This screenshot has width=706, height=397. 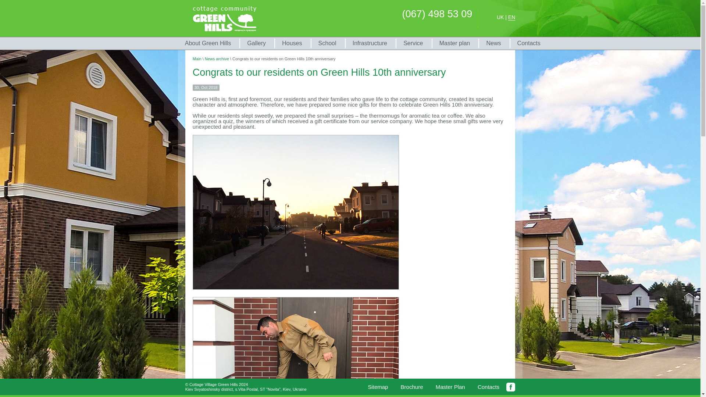 What do you see at coordinates (454, 43) in the screenshot?
I see `Master plan` at bounding box center [454, 43].